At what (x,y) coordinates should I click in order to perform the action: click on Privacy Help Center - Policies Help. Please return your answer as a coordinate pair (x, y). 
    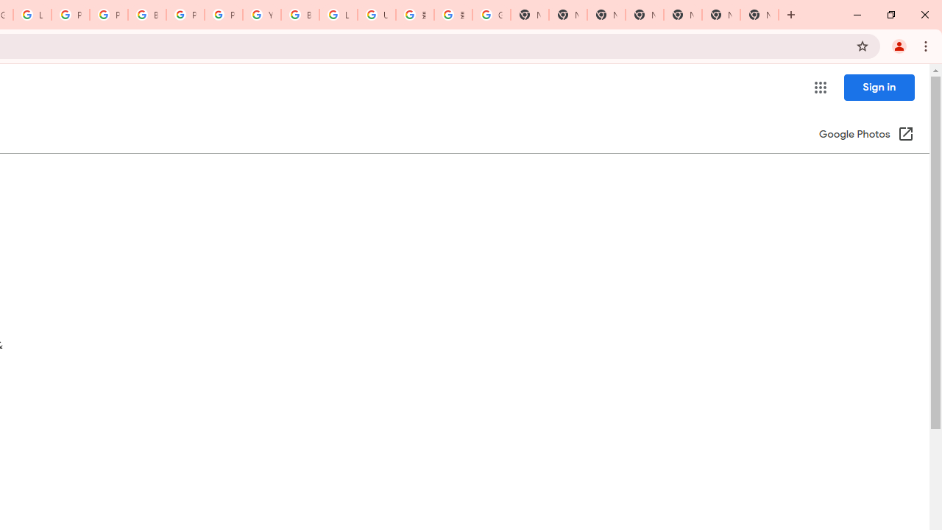
    Looking at the image, I should click on (71, 15).